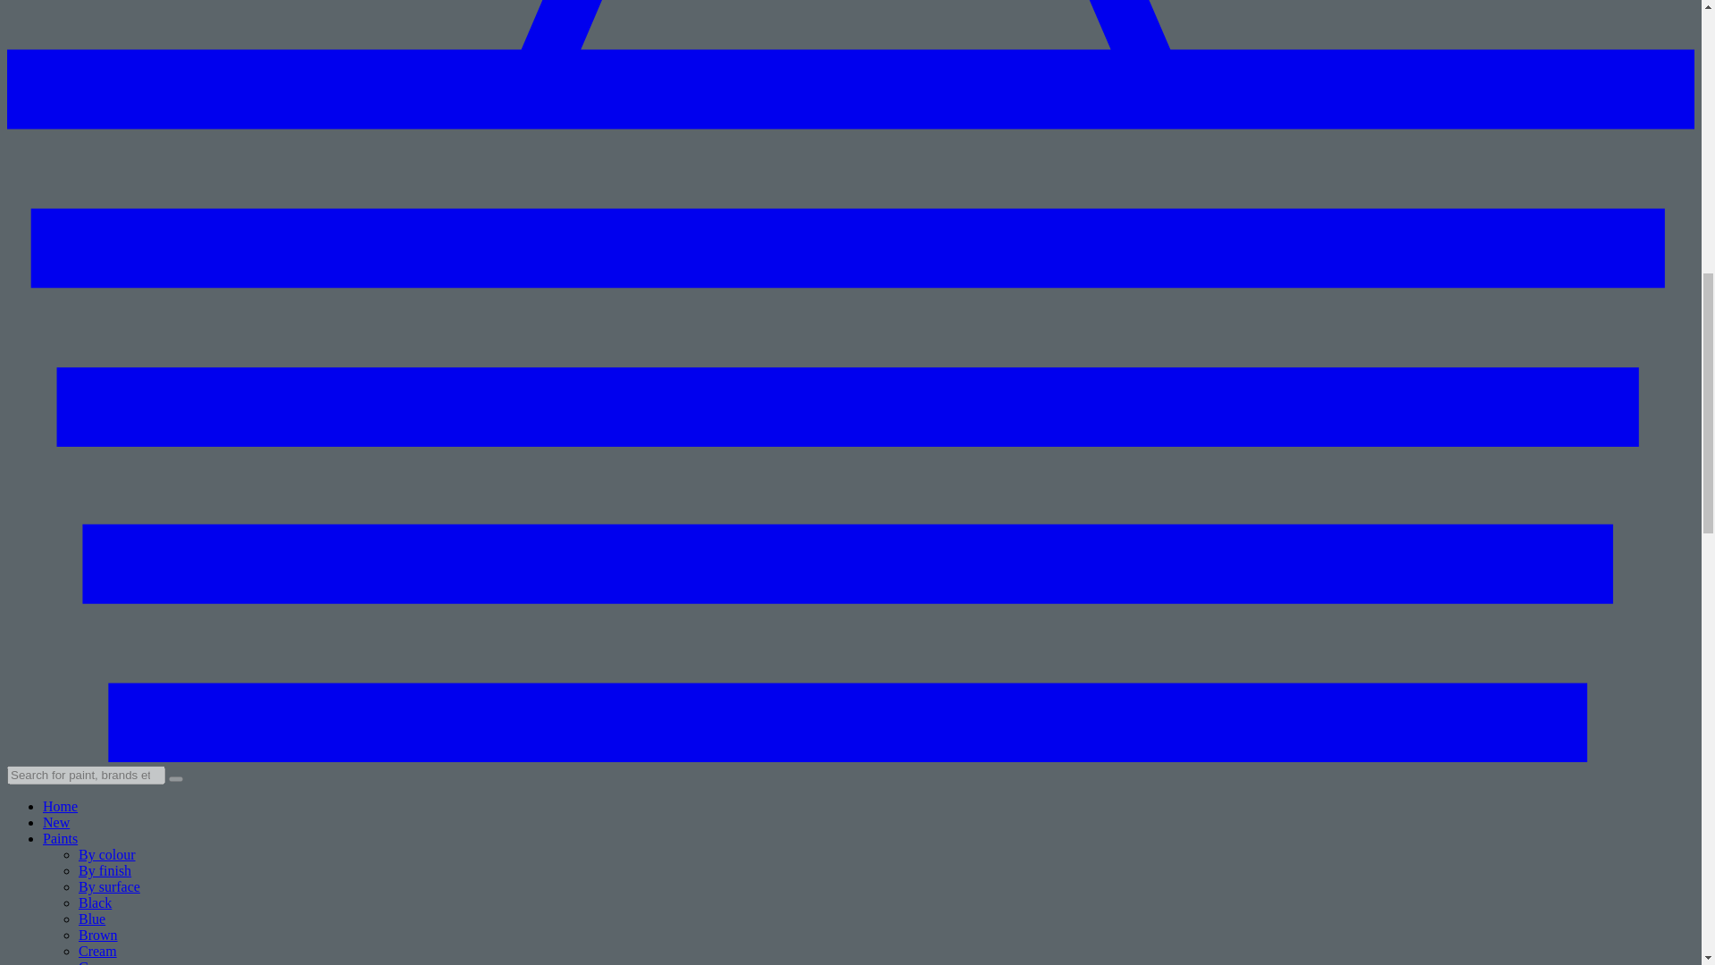 Image resolution: width=1715 pixels, height=965 pixels. Describe the element at coordinates (60, 806) in the screenshot. I see `Home` at that location.